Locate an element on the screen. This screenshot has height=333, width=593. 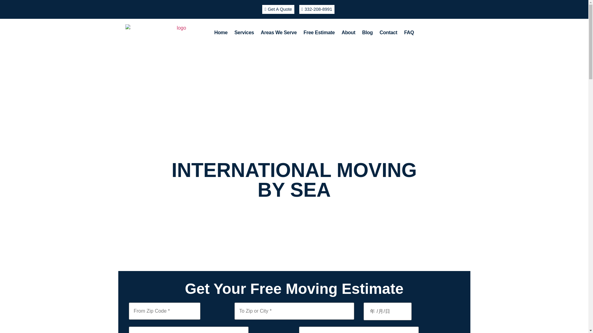
Blog is located at coordinates (367, 32).